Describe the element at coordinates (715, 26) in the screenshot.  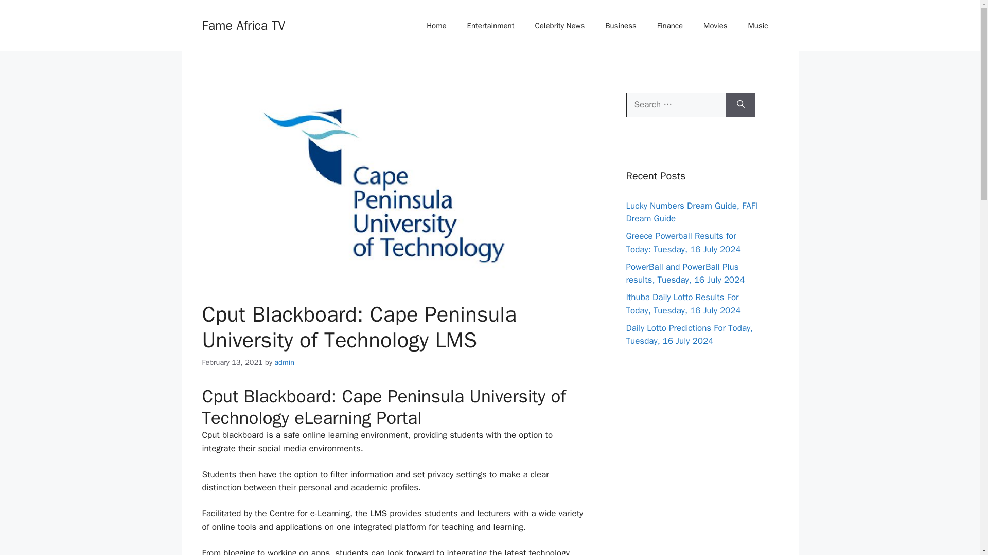
I see `Movies` at that location.